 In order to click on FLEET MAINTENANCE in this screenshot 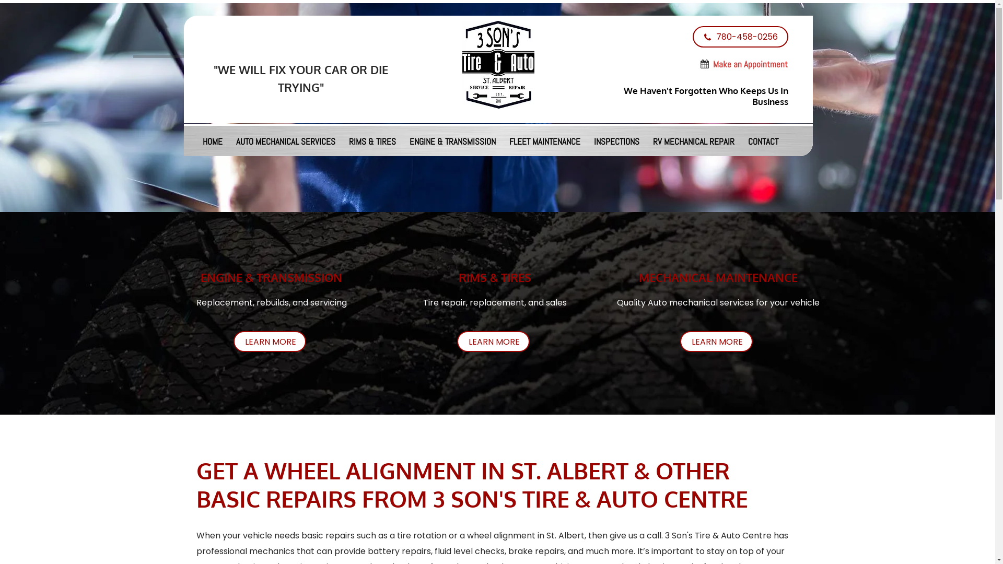, I will do `click(545, 142)`.